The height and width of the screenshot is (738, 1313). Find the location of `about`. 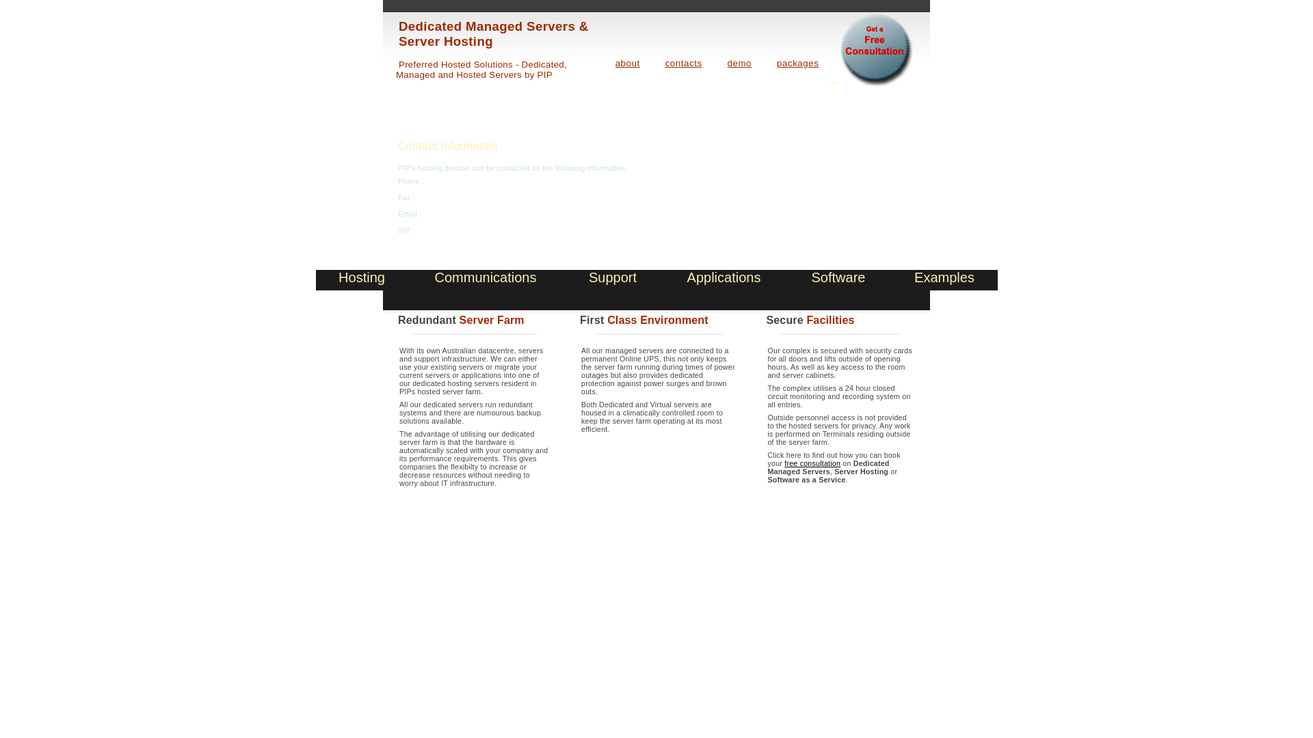

about is located at coordinates (628, 63).